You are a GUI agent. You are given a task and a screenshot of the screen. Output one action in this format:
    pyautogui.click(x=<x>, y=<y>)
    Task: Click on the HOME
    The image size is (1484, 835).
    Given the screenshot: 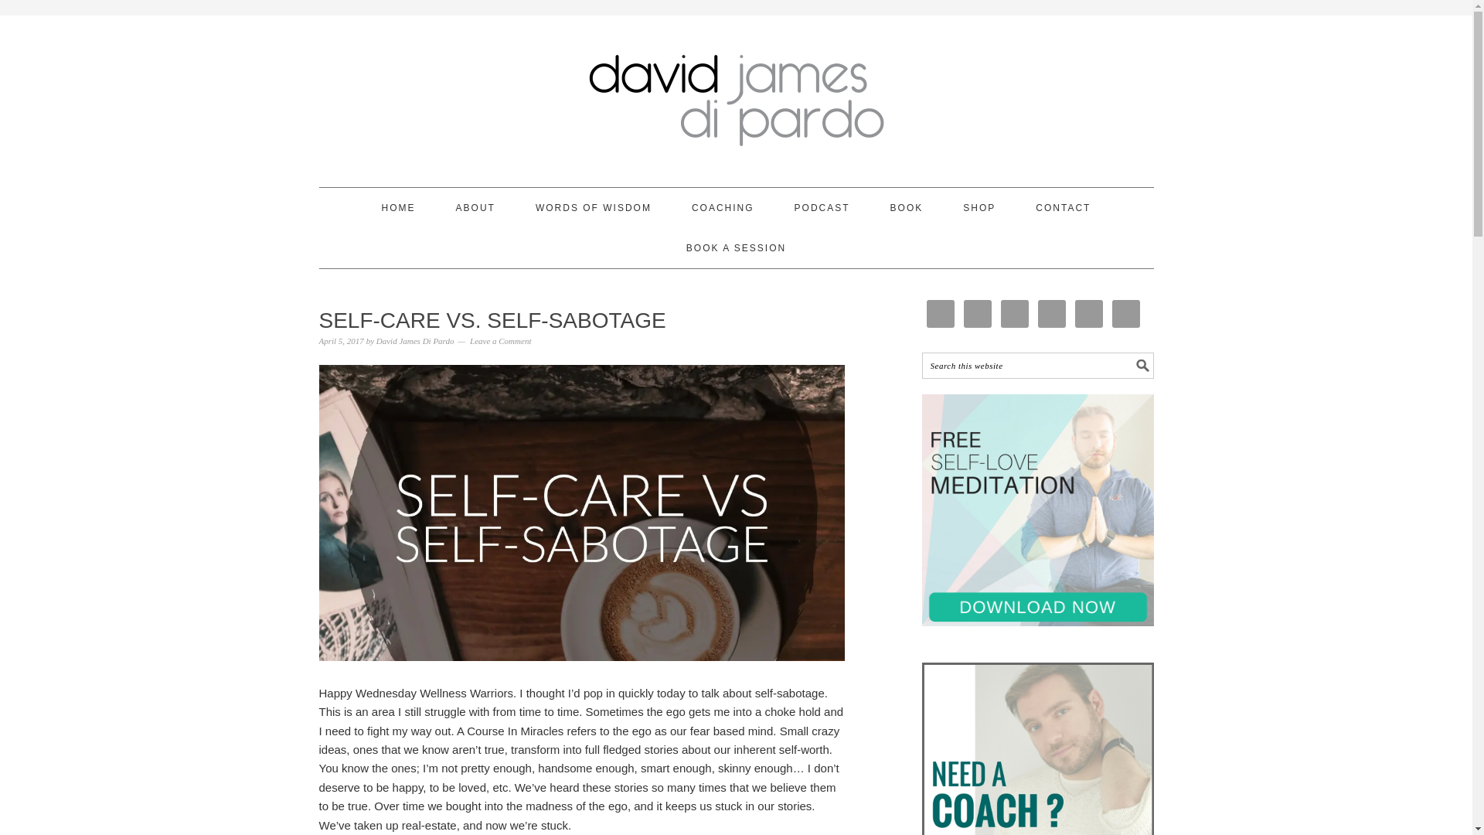 What is the action you would take?
    pyautogui.click(x=398, y=207)
    